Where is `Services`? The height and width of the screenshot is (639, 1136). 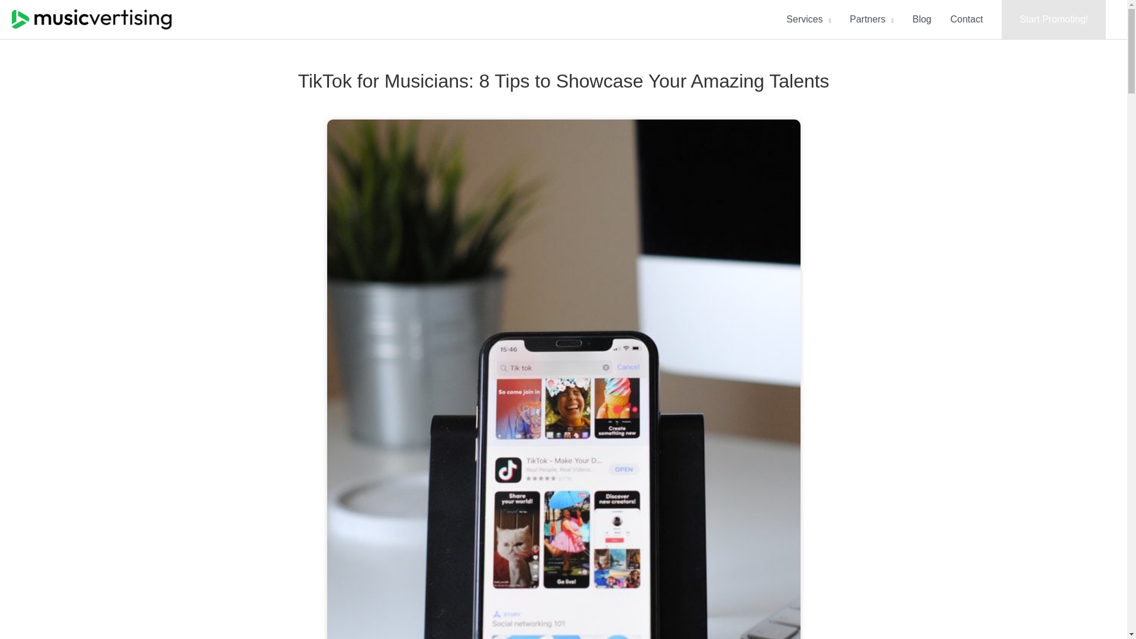
Services is located at coordinates (808, 19).